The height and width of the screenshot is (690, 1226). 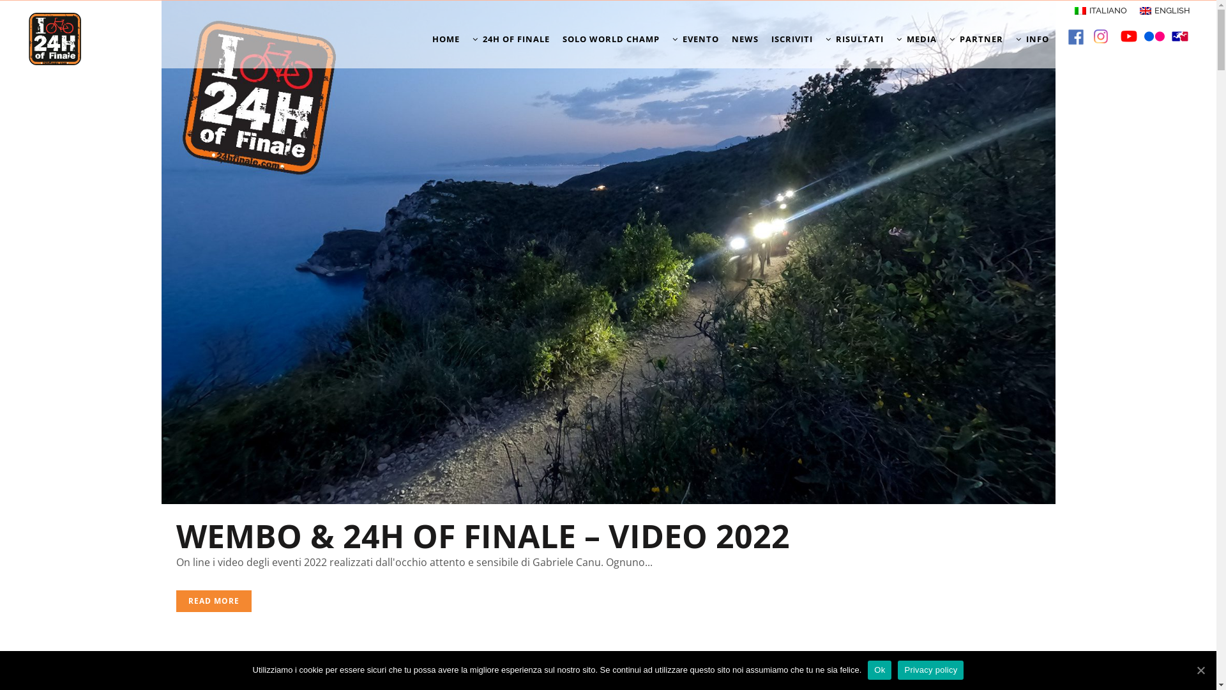 What do you see at coordinates (1033, 39) in the screenshot?
I see `INFO` at bounding box center [1033, 39].